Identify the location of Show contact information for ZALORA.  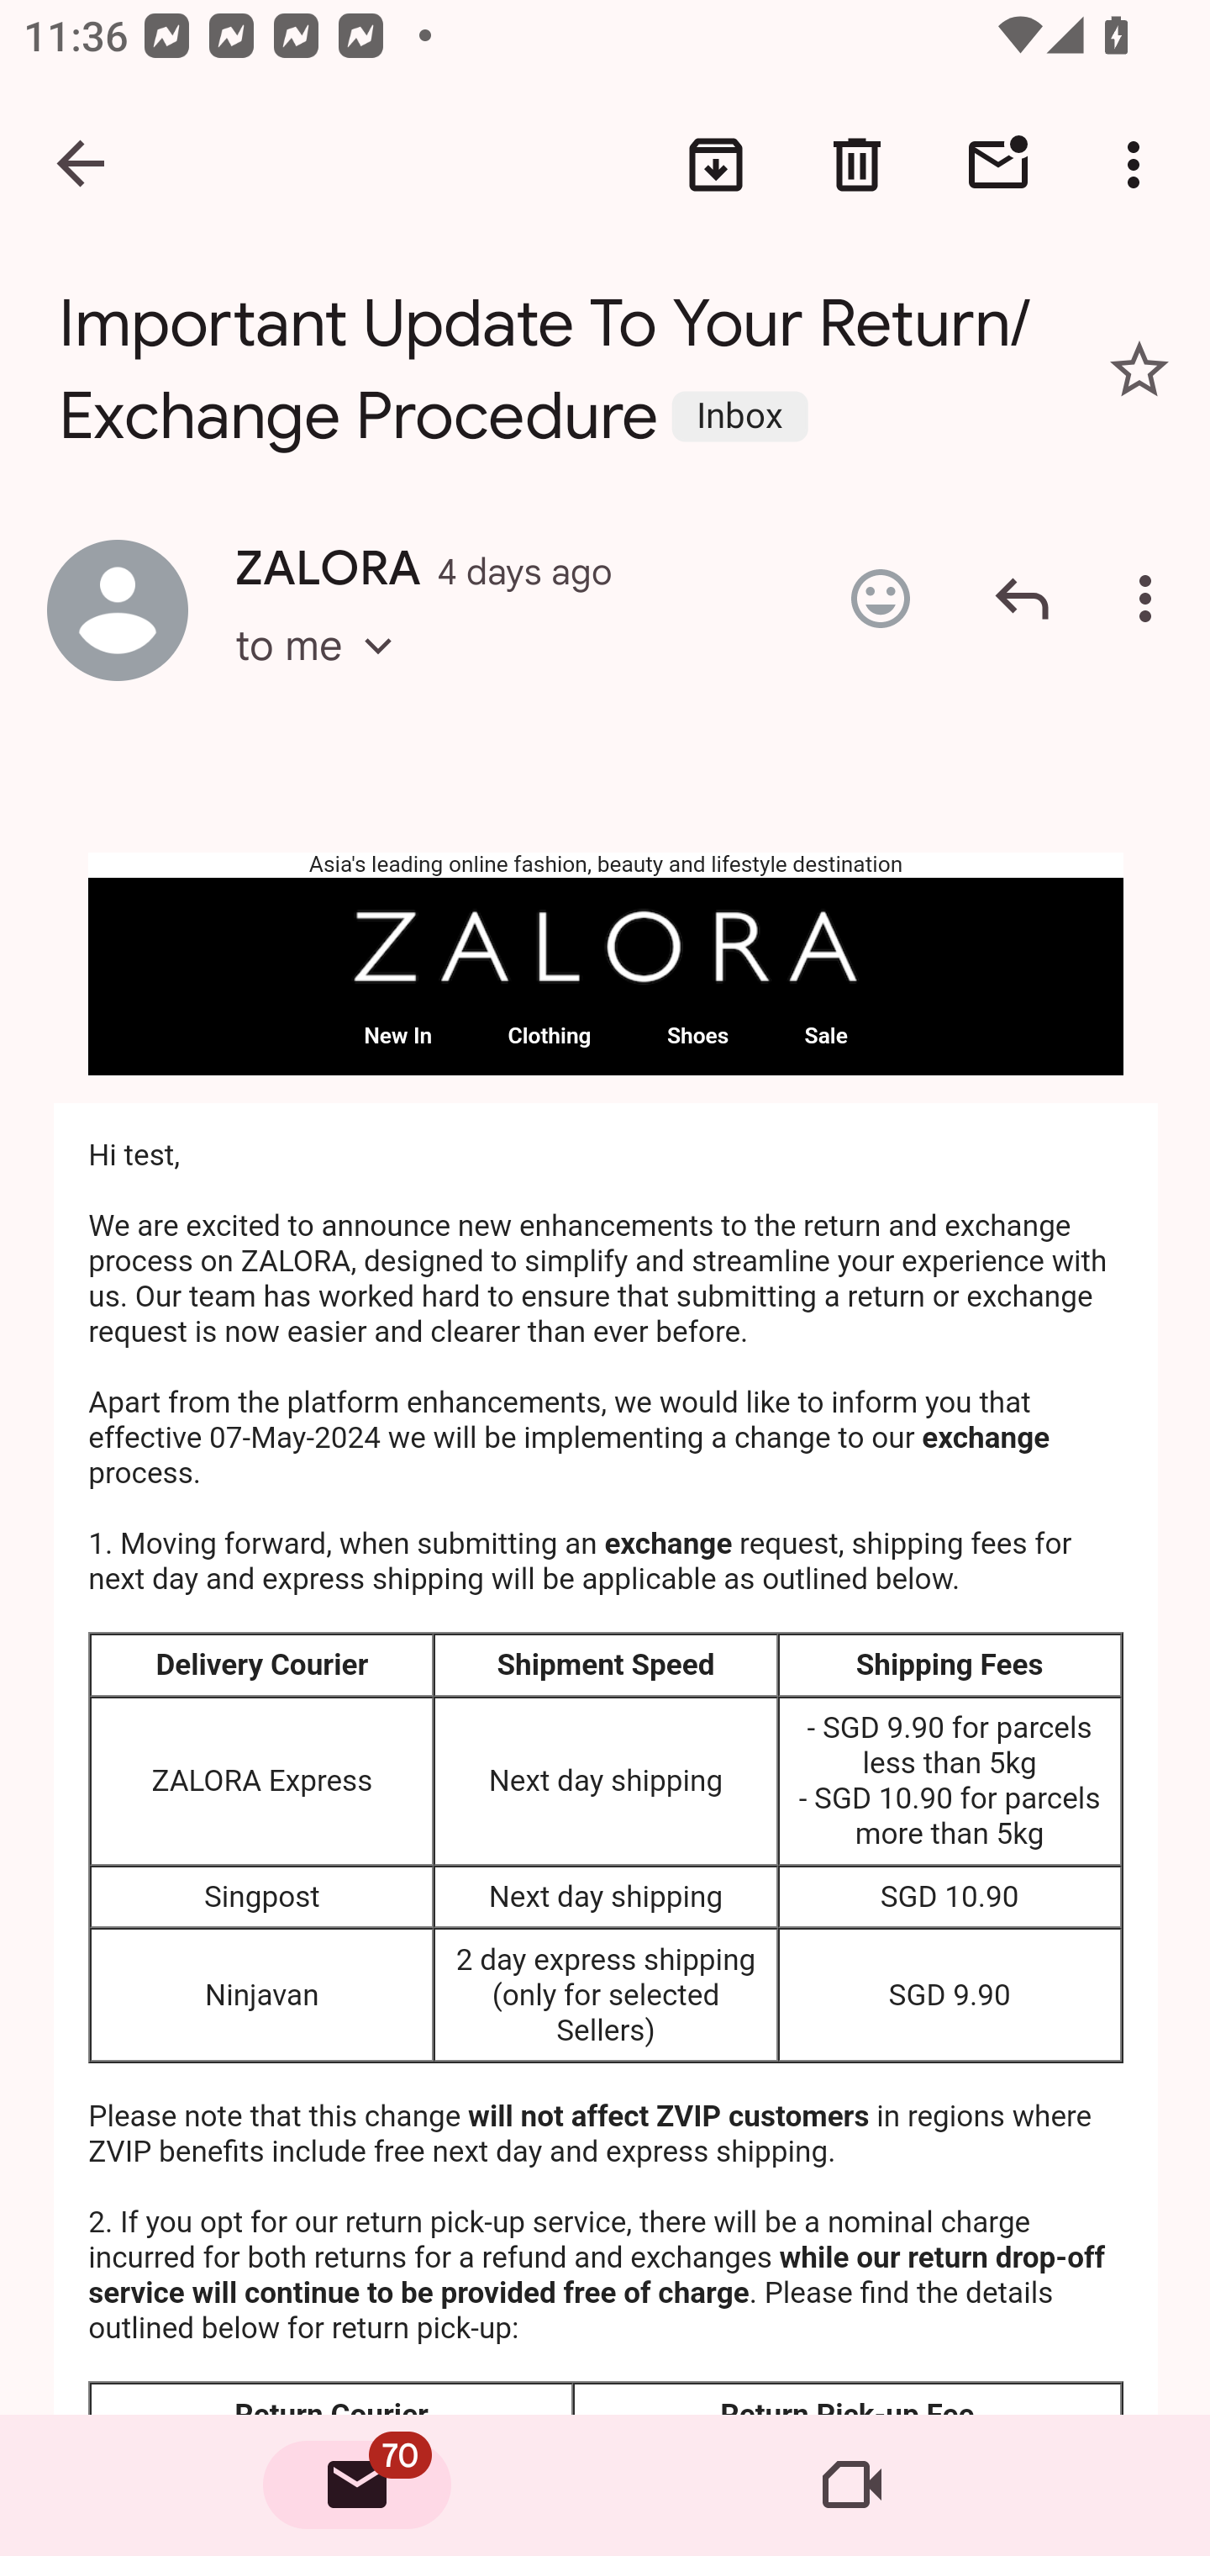
(118, 609).